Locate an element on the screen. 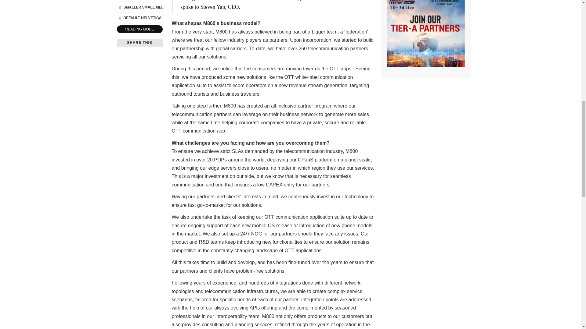  Next Font Style is located at coordinates (159, 18).